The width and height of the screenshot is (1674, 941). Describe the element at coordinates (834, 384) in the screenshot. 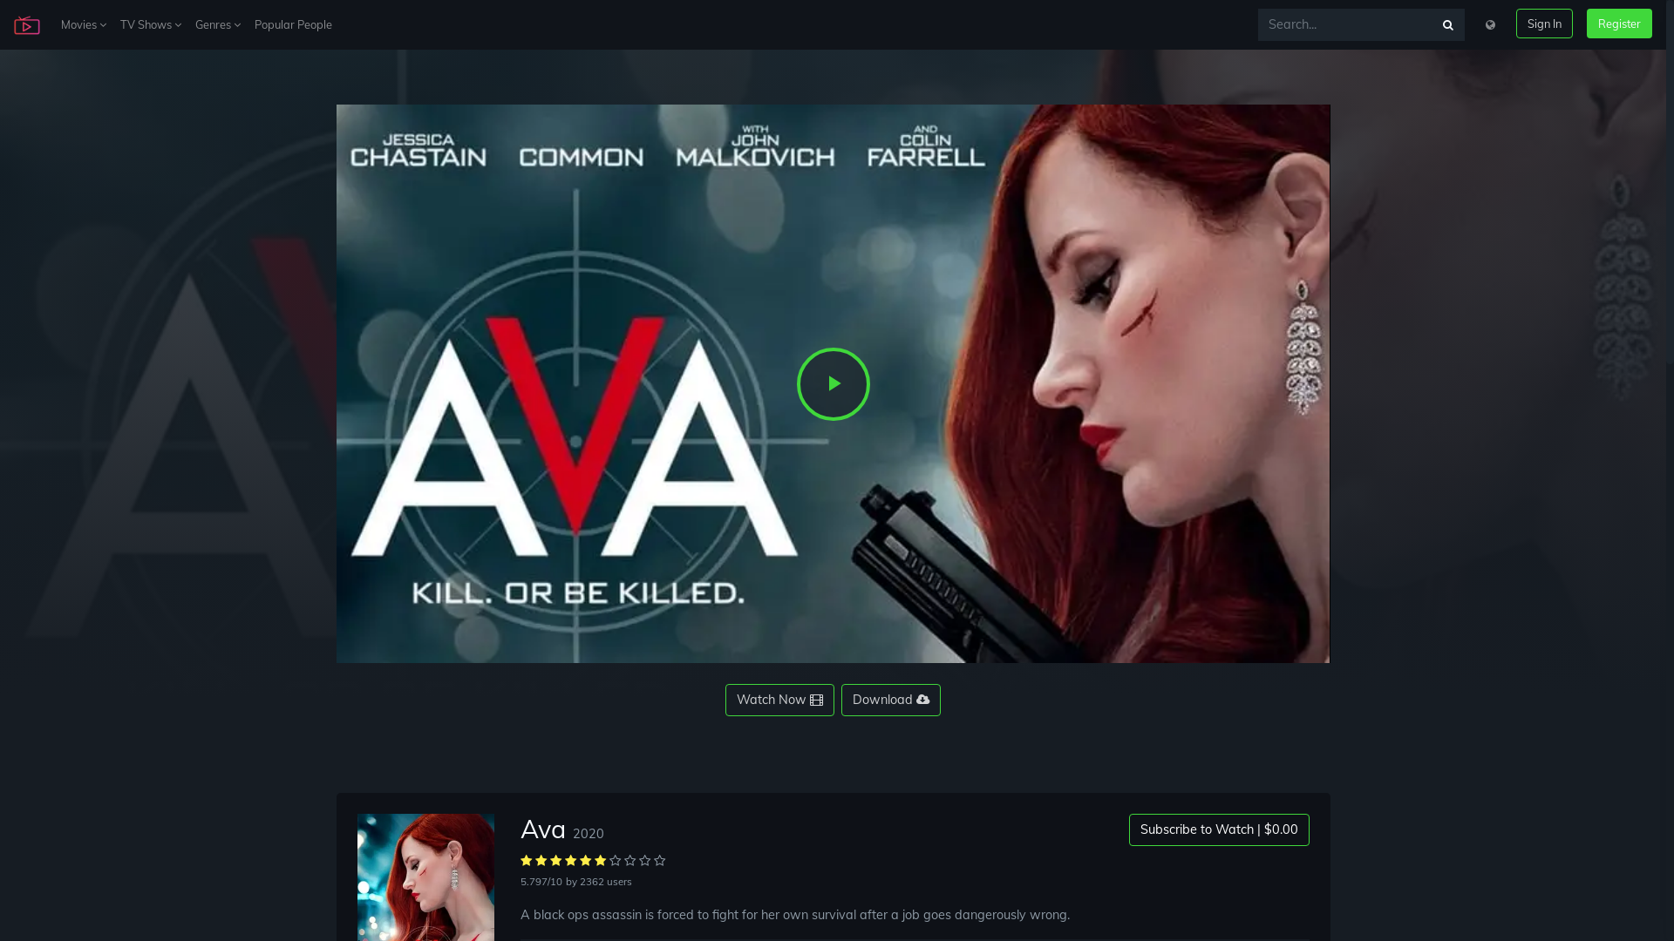

I see `Play Video` at that location.